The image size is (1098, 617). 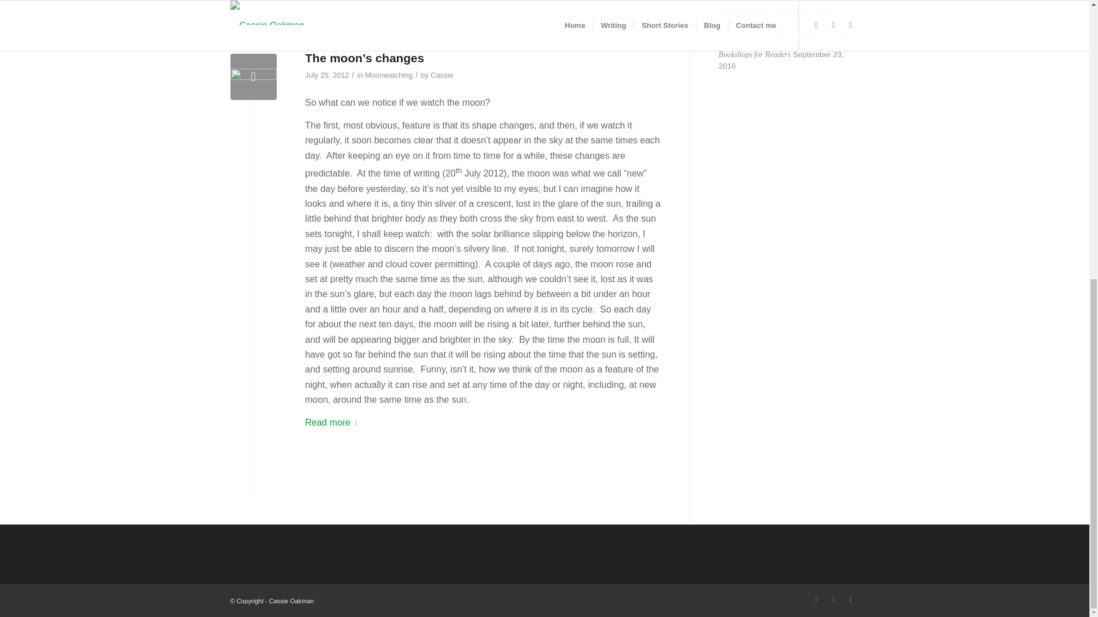 I want to click on Cassie, so click(x=441, y=75).